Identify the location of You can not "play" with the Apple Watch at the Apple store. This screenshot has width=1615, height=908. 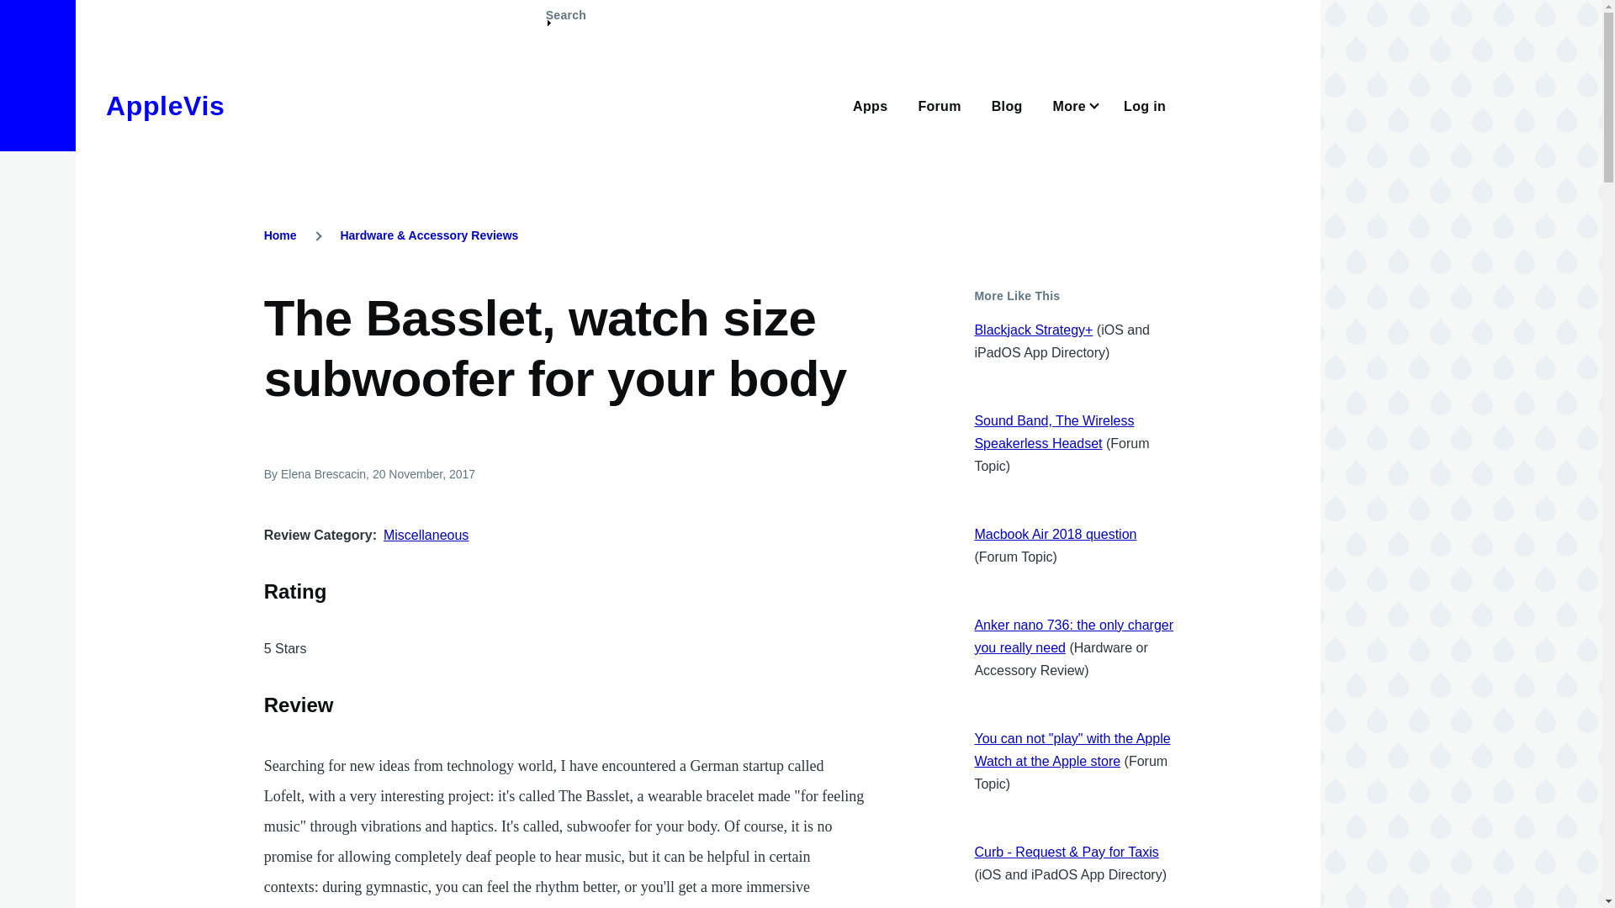
(1072, 750).